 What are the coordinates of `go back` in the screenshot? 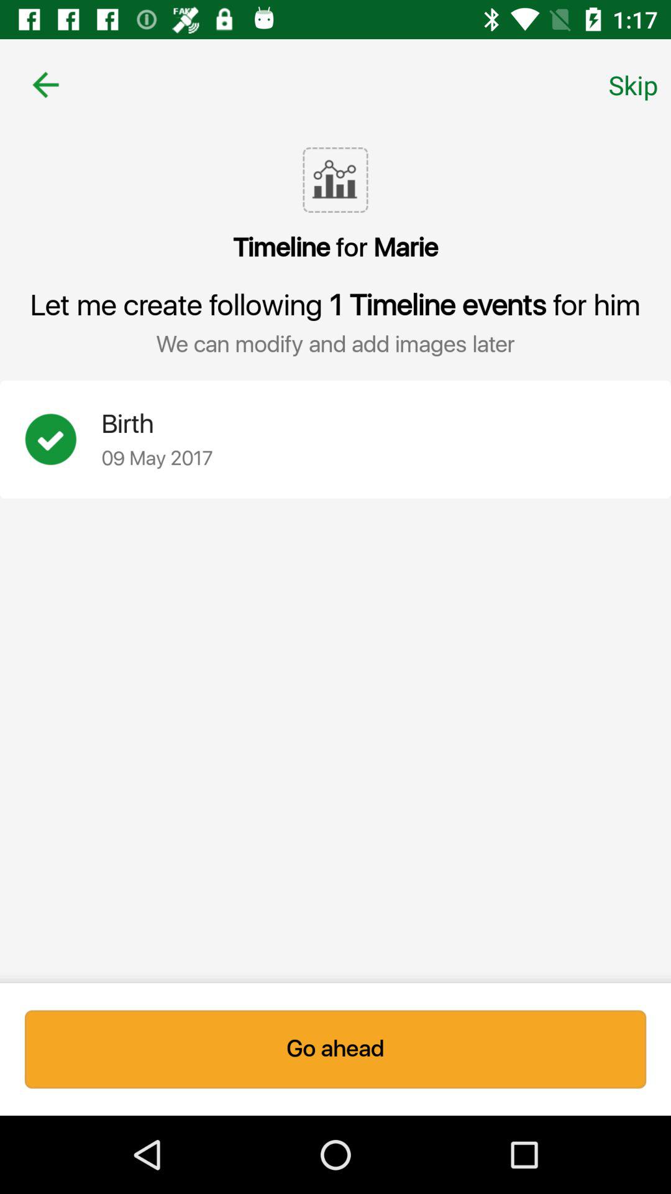 It's located at (46, 85).